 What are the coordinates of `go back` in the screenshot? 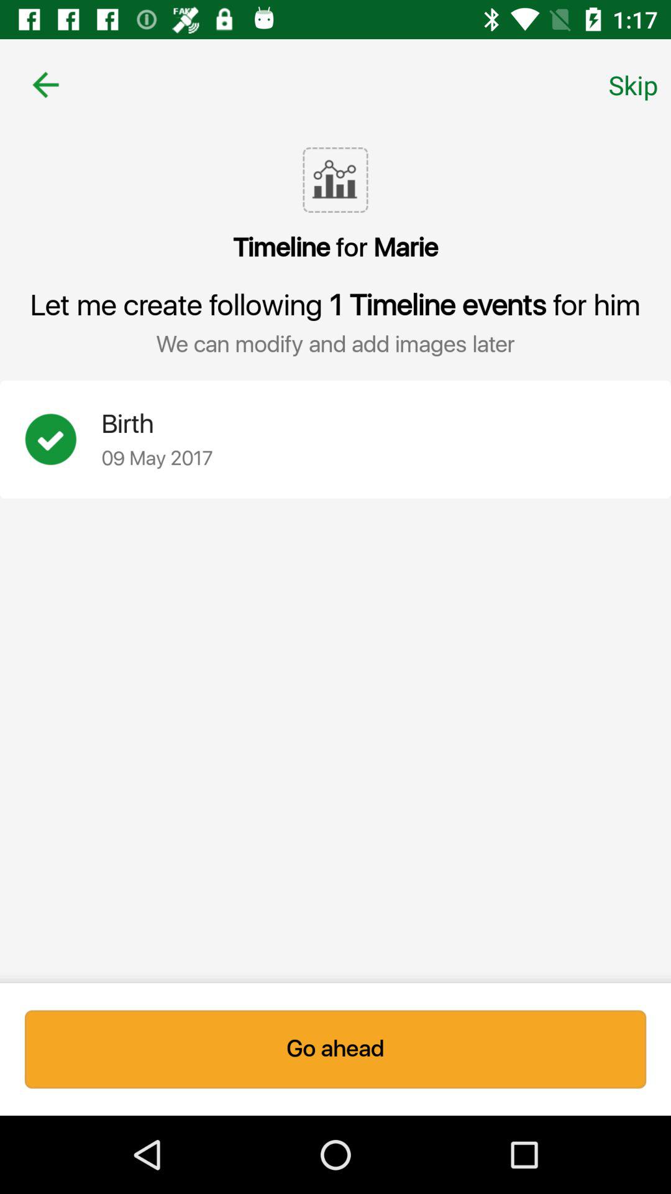 It's located at (46, 85).